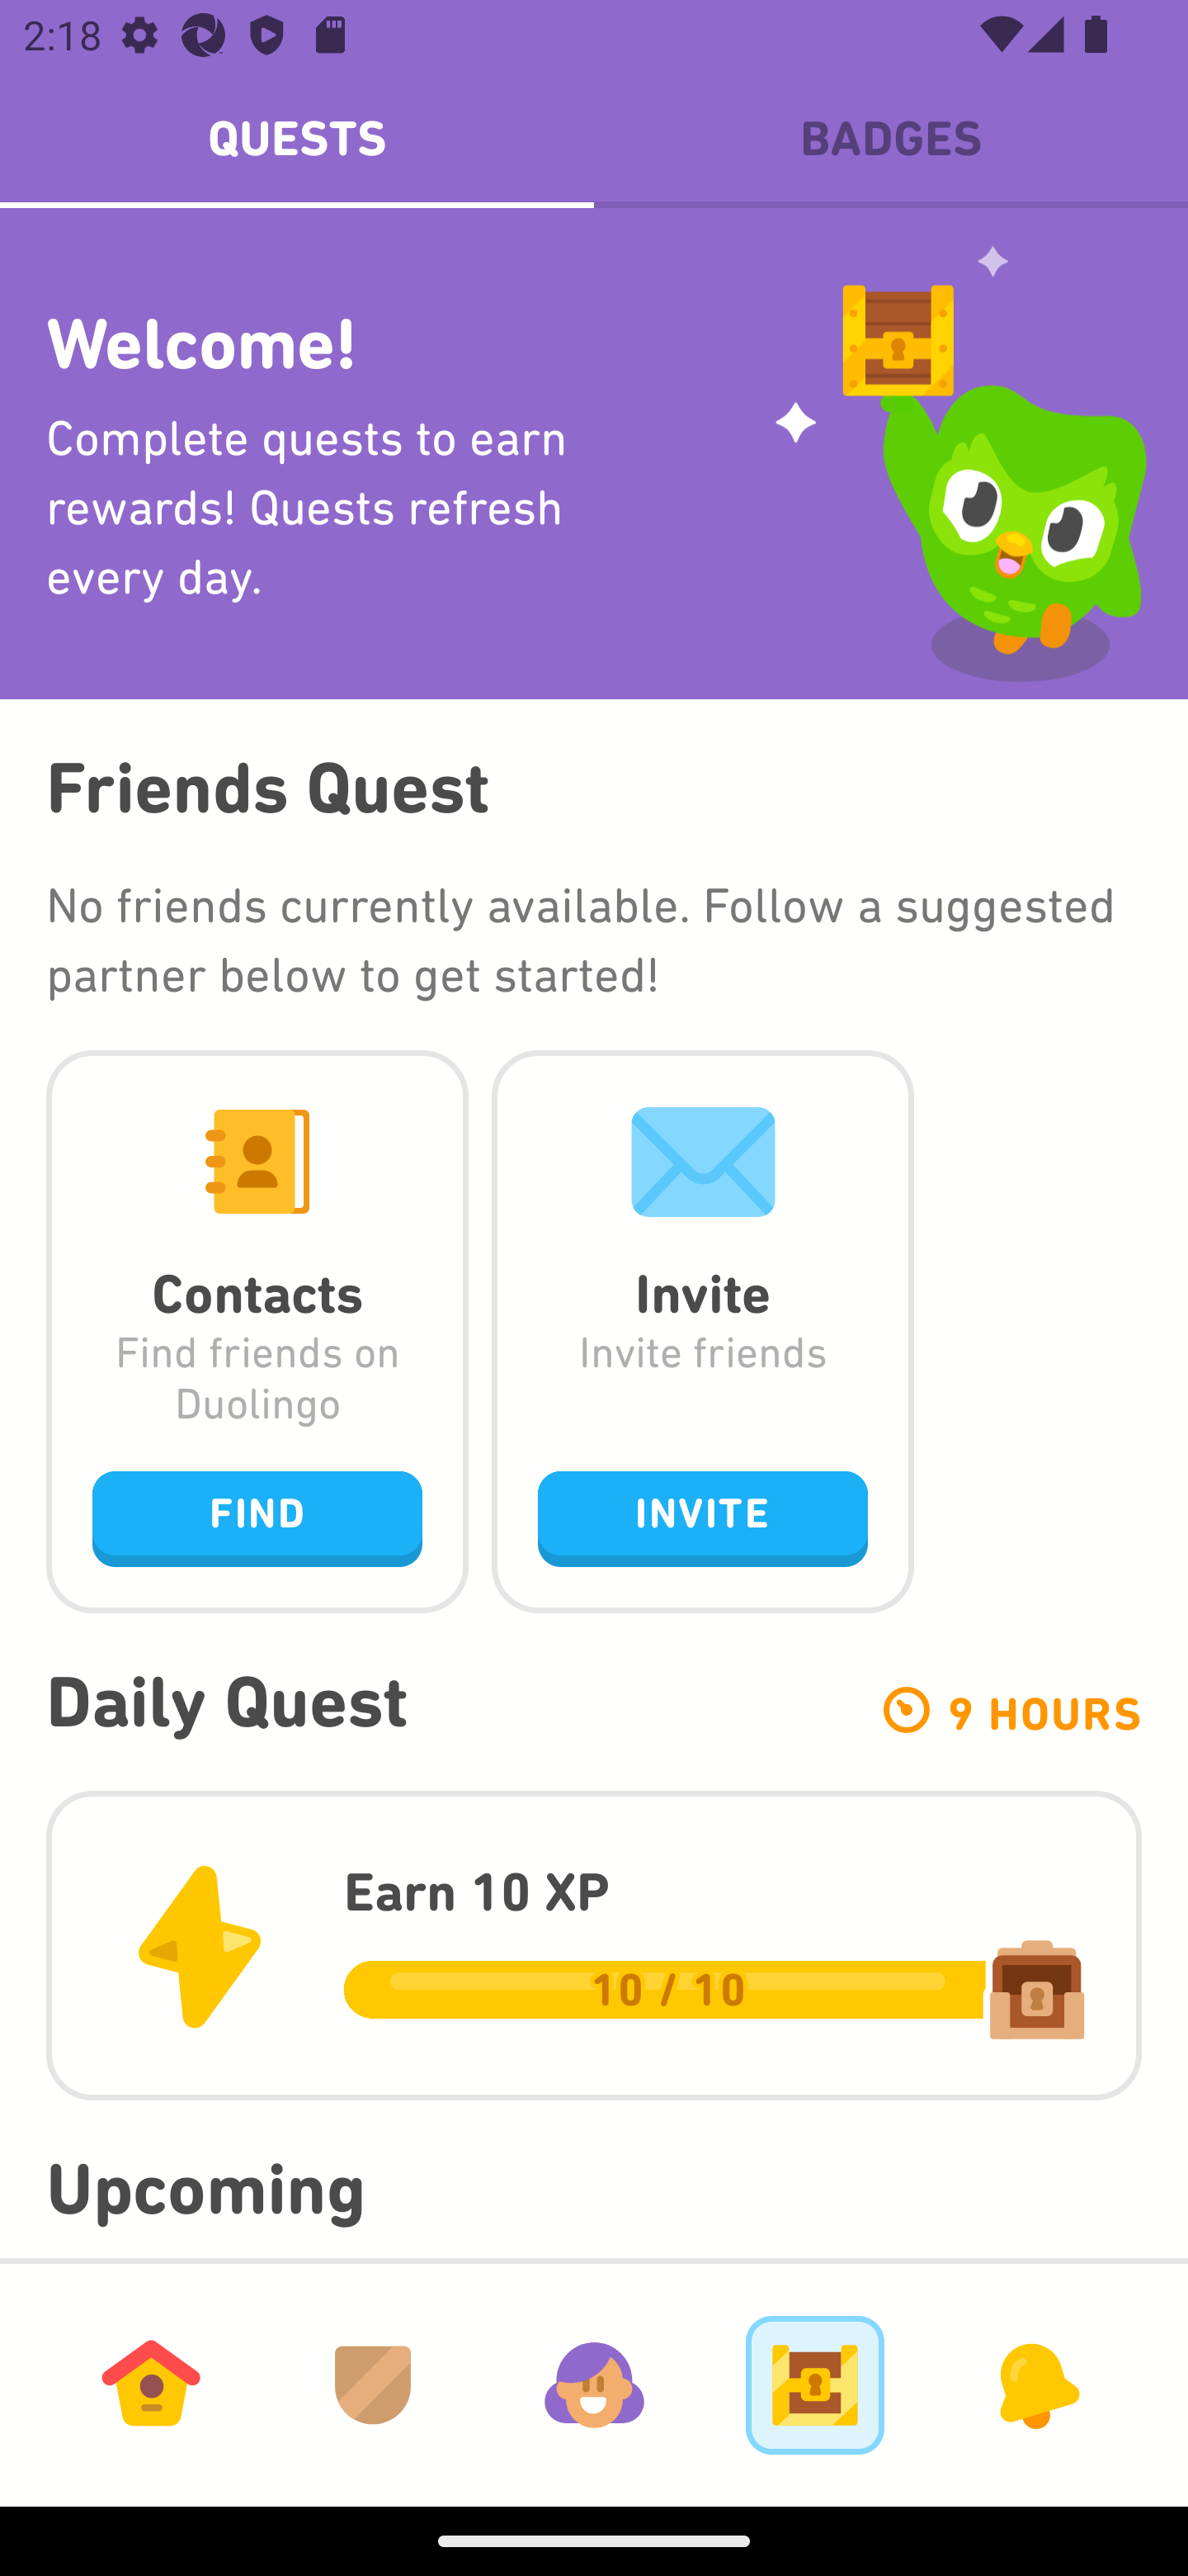 The image size is (1188, 2576). What do you see at coordinates (594, 2384) in the screenshot?
I see `Profile Tab` at bounding box center [594, 2384].